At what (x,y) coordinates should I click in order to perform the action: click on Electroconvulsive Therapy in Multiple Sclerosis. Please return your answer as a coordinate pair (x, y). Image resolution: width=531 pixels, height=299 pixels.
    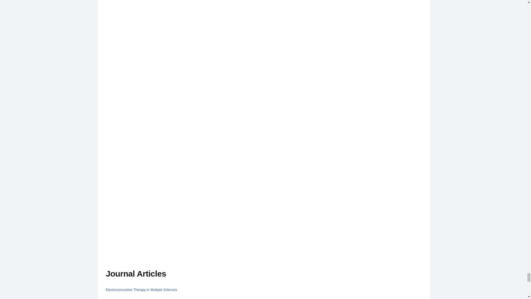
    Looking at the image, I should click on (141, 290).